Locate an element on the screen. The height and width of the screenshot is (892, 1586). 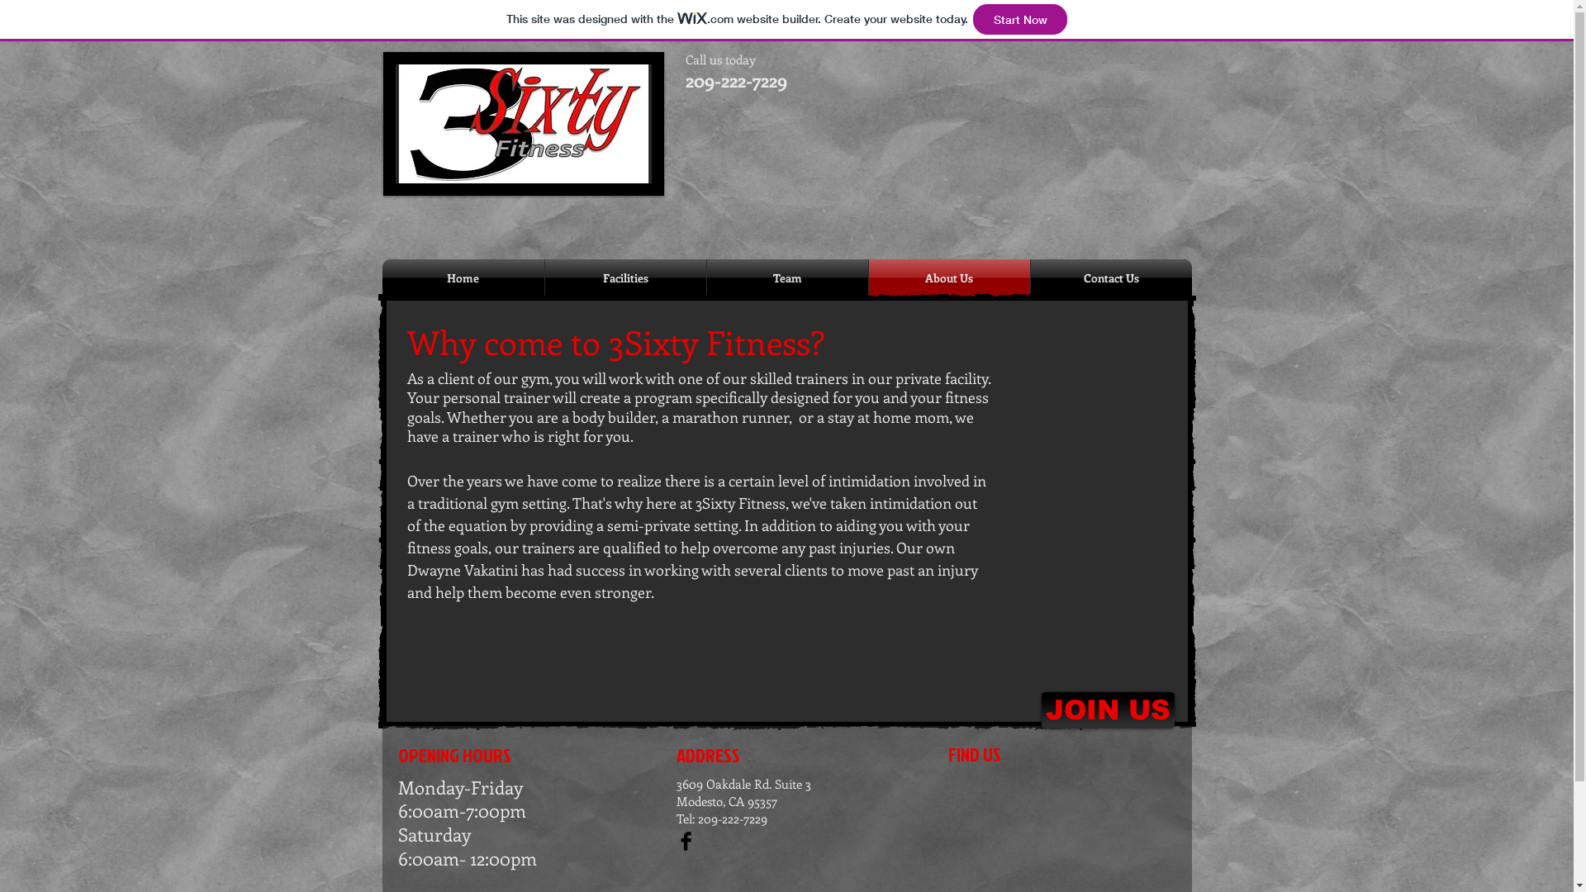
360 signage.jpg is located at coordinates (524, 124).